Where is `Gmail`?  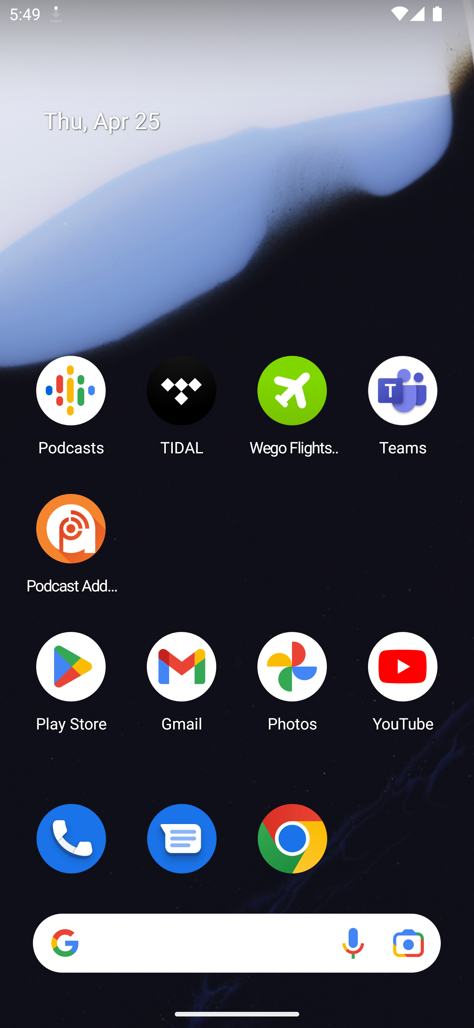 Gmail is located at coordinates (182, 681).